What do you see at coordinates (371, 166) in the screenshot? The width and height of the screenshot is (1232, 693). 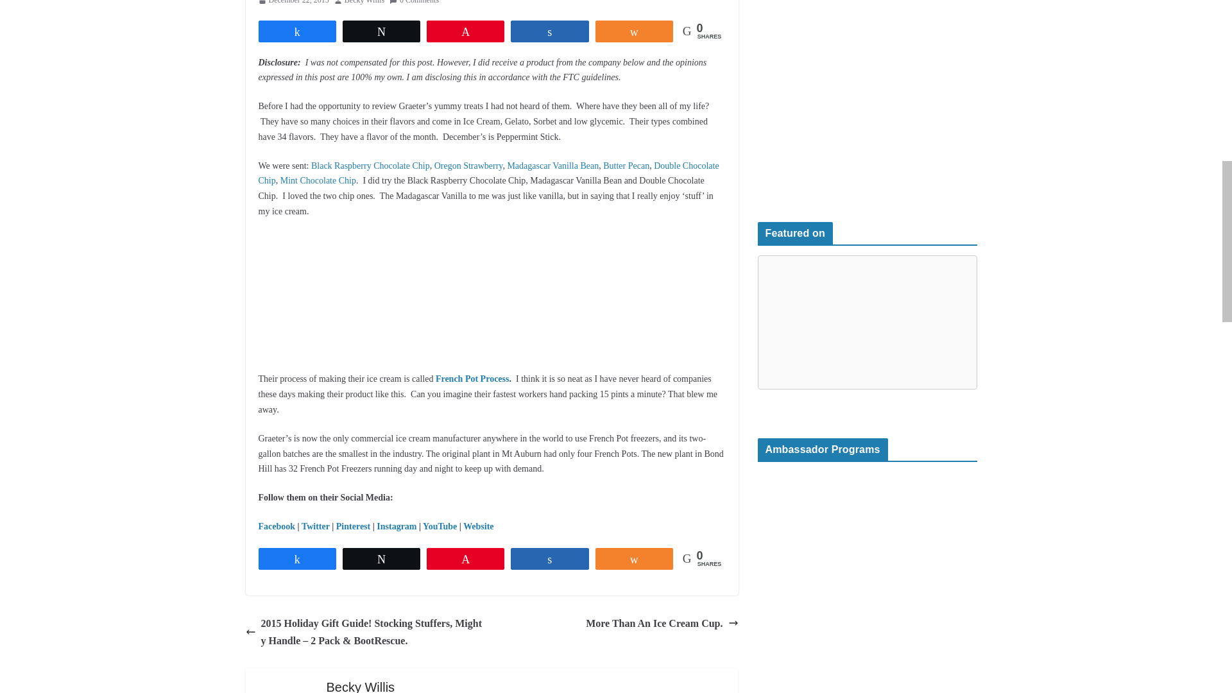 I see `Black Raspberry Chocolate Chip` at bounding box center [371, 166].